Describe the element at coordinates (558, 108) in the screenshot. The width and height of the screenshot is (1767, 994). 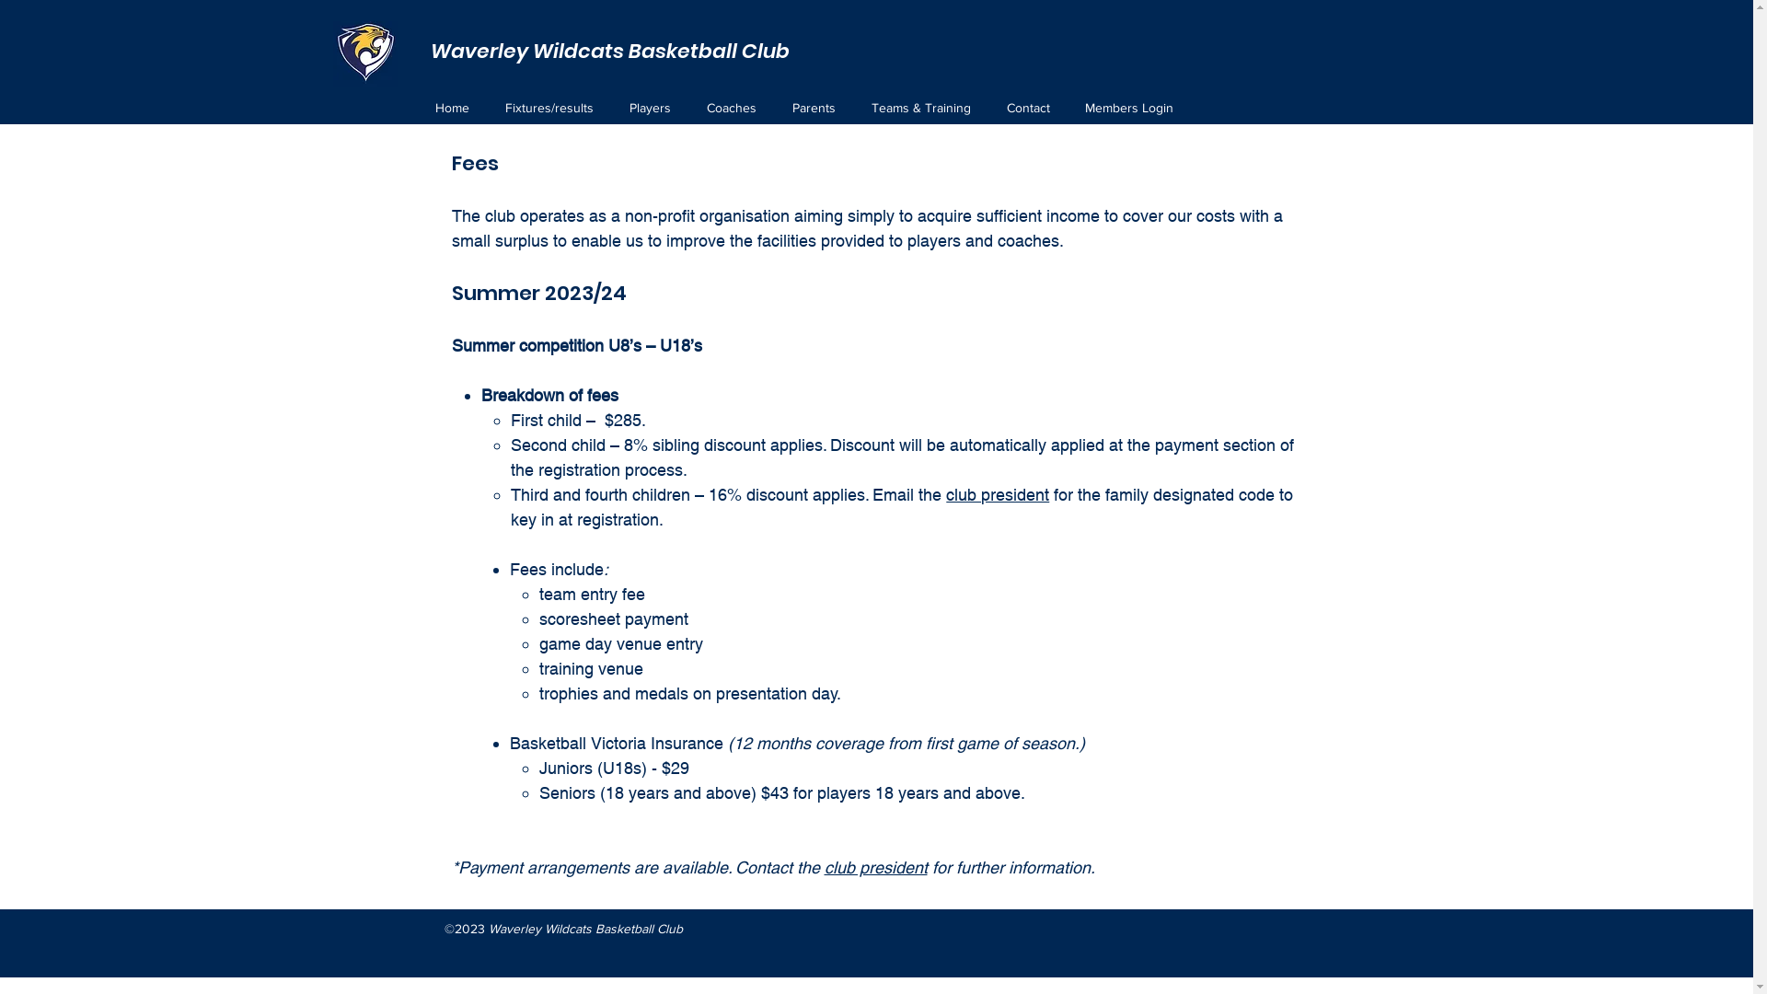
I see `Fixtures/results` at that location.